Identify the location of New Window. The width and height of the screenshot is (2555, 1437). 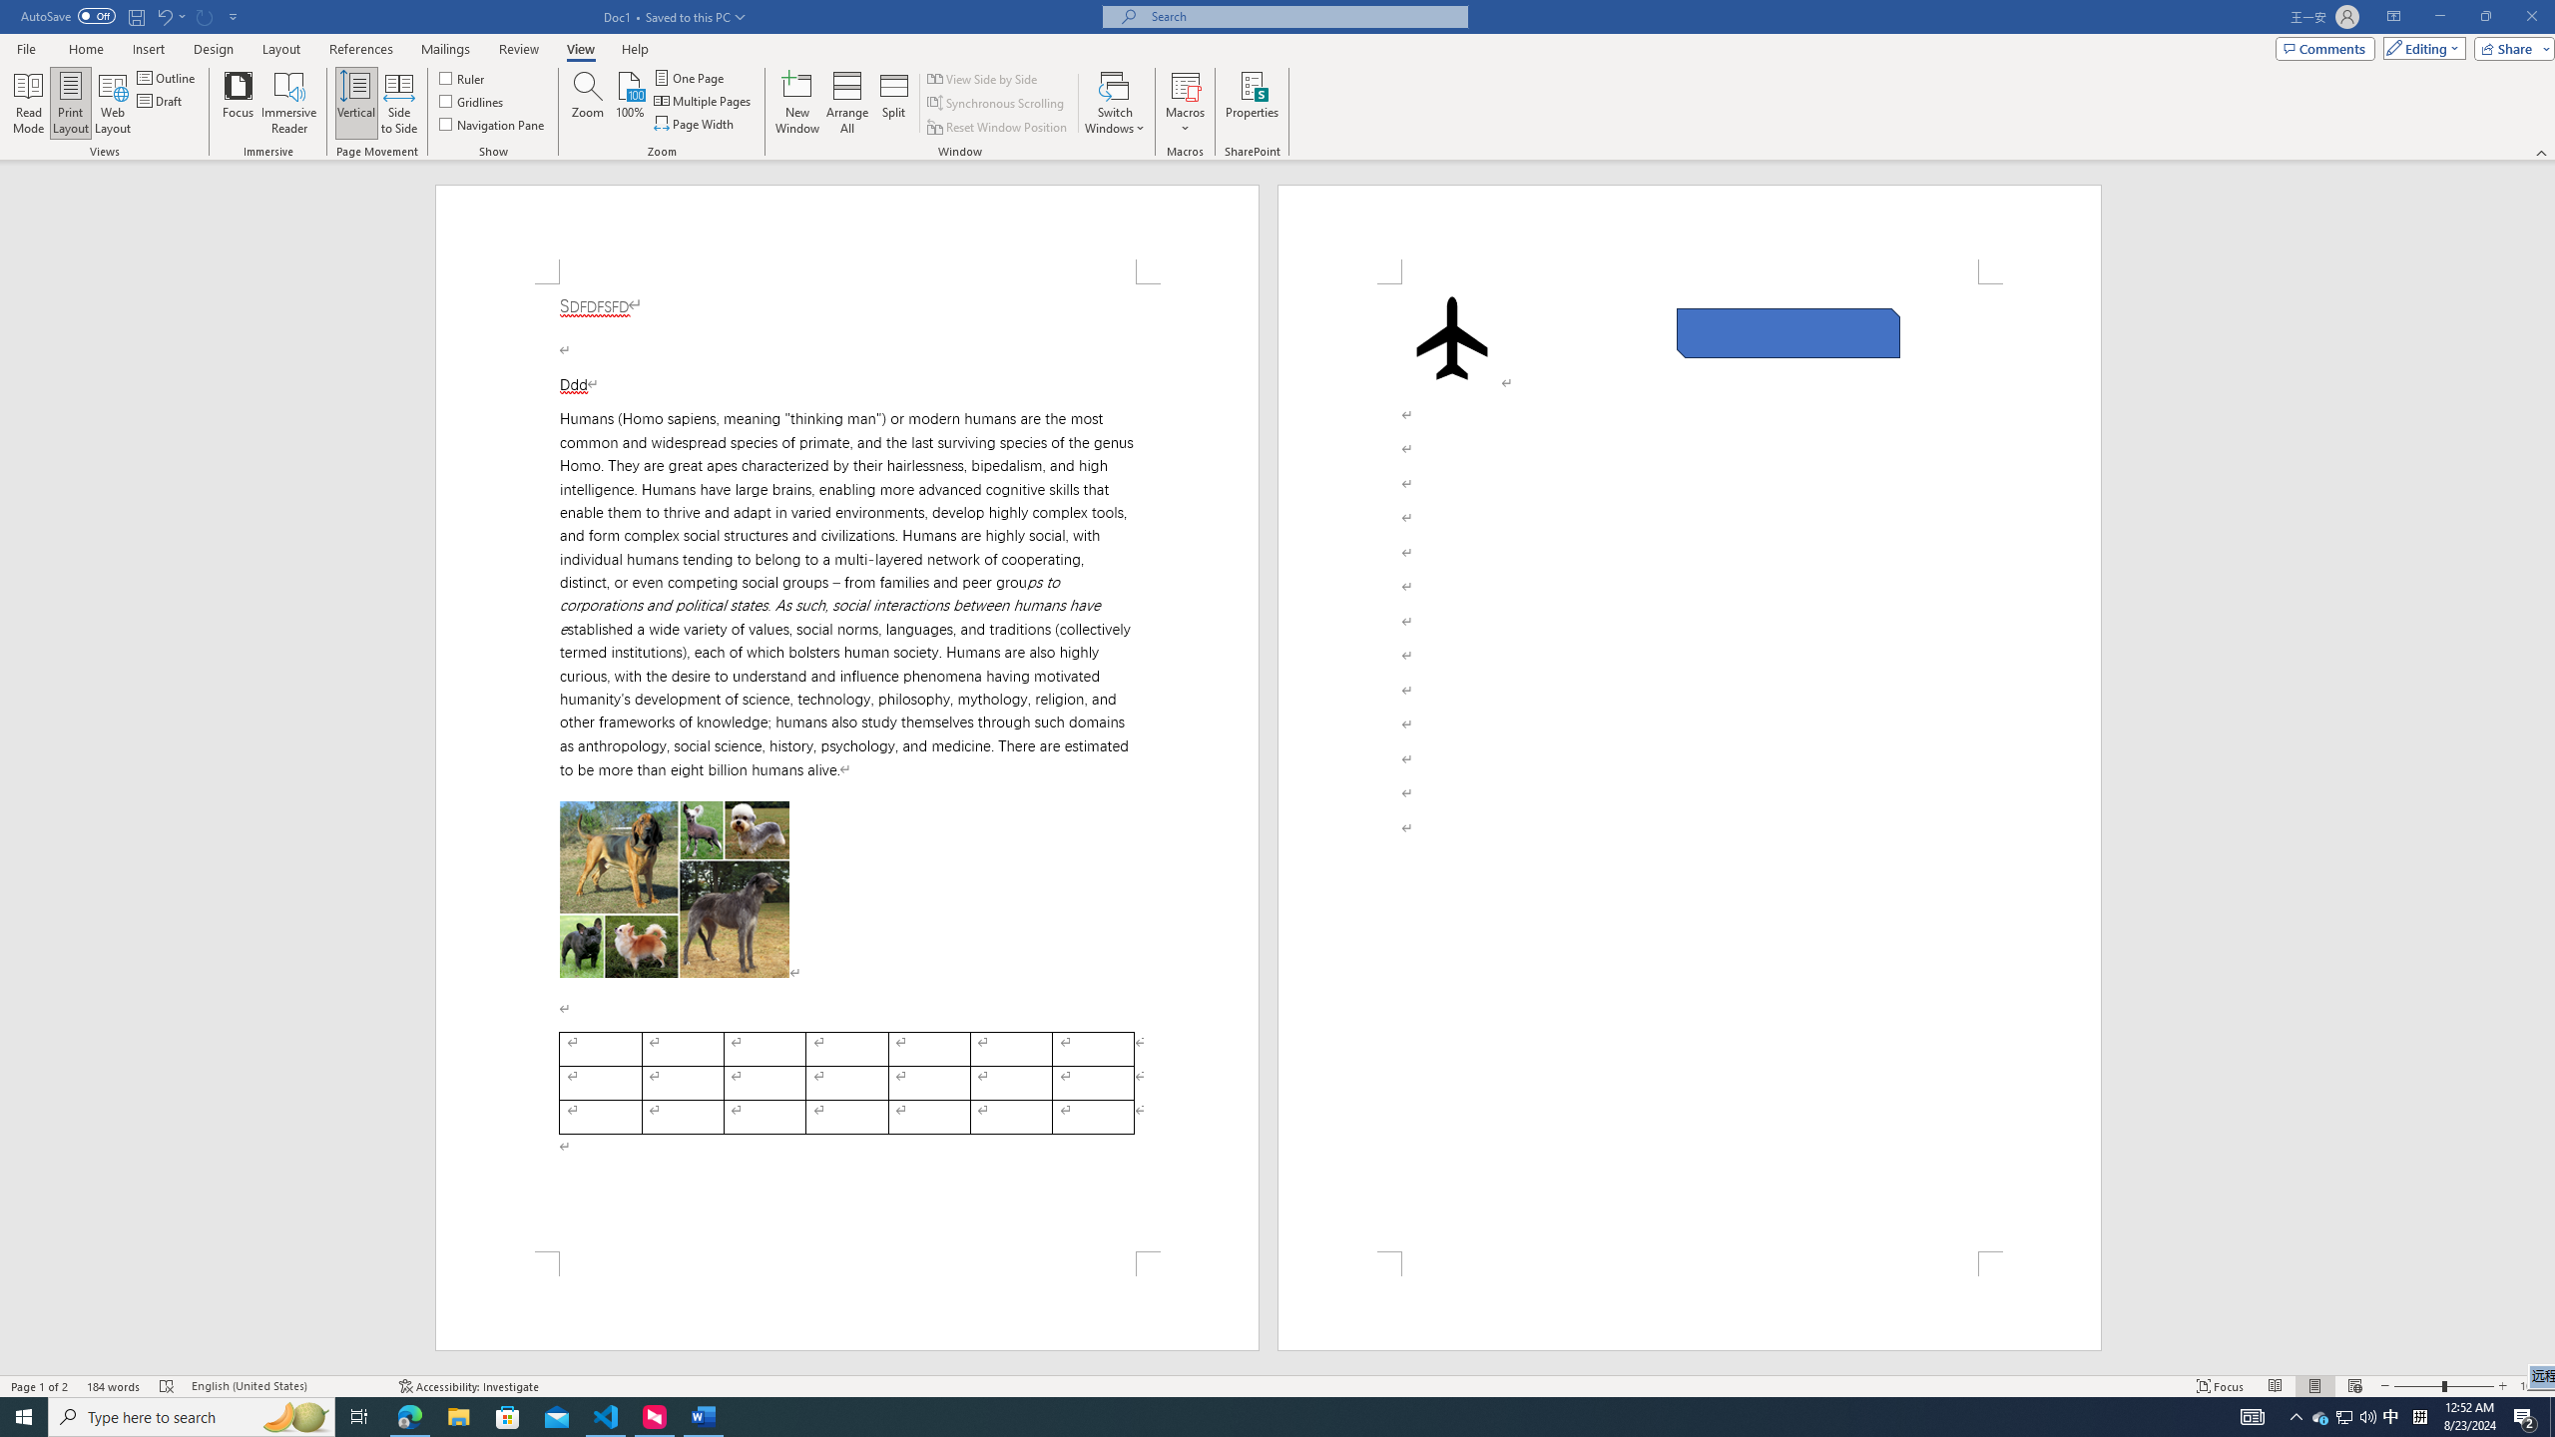
(798, 103).